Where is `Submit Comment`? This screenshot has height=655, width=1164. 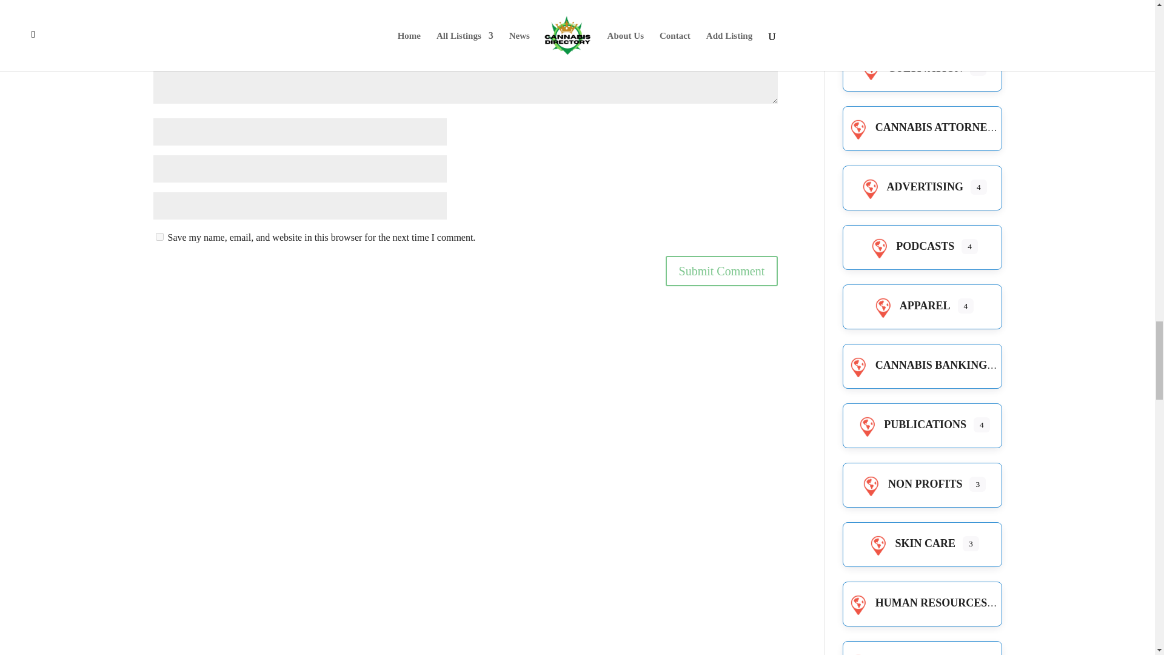
Submit Comment is located at coordinates (722, 270).